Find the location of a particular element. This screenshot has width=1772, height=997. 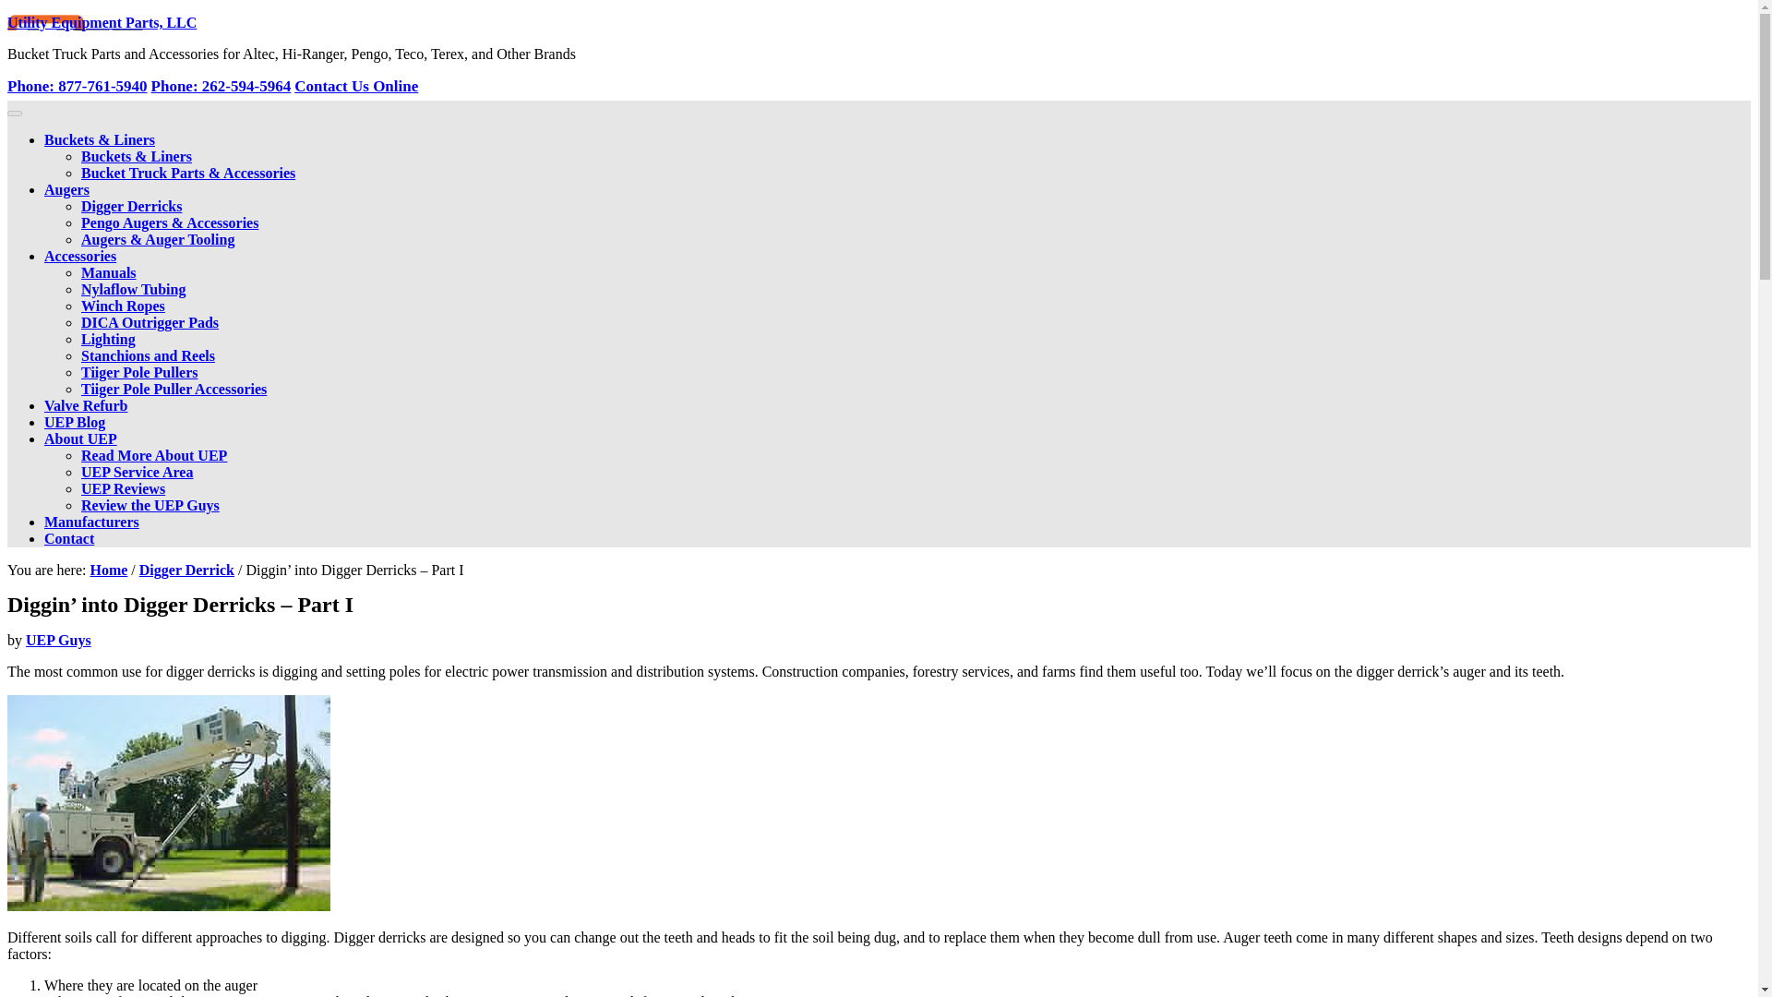

Nylaflow Tubing is located at coordinates (133, 288).